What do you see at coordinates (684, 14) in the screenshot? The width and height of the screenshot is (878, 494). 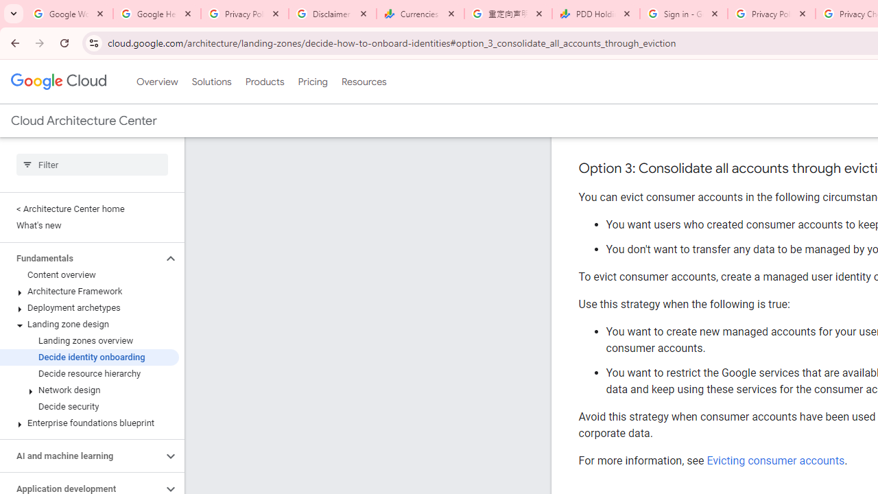 I see `Sign in - Google Accounts` at bounding box center [684, 14].